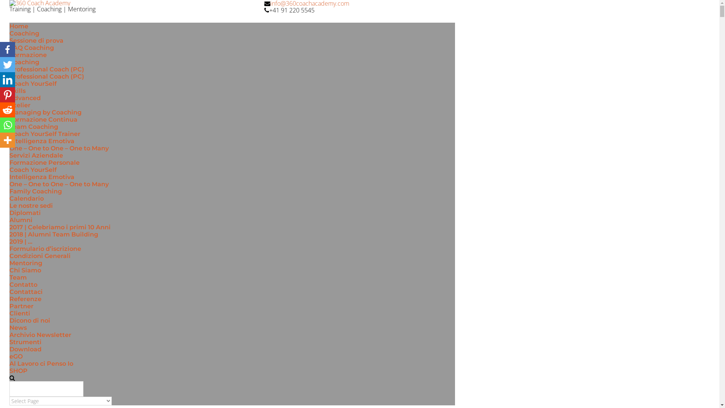 Image resolution: width=725 pixels, height=408 pixels. I want to click on Referenze, so click(26, 299).